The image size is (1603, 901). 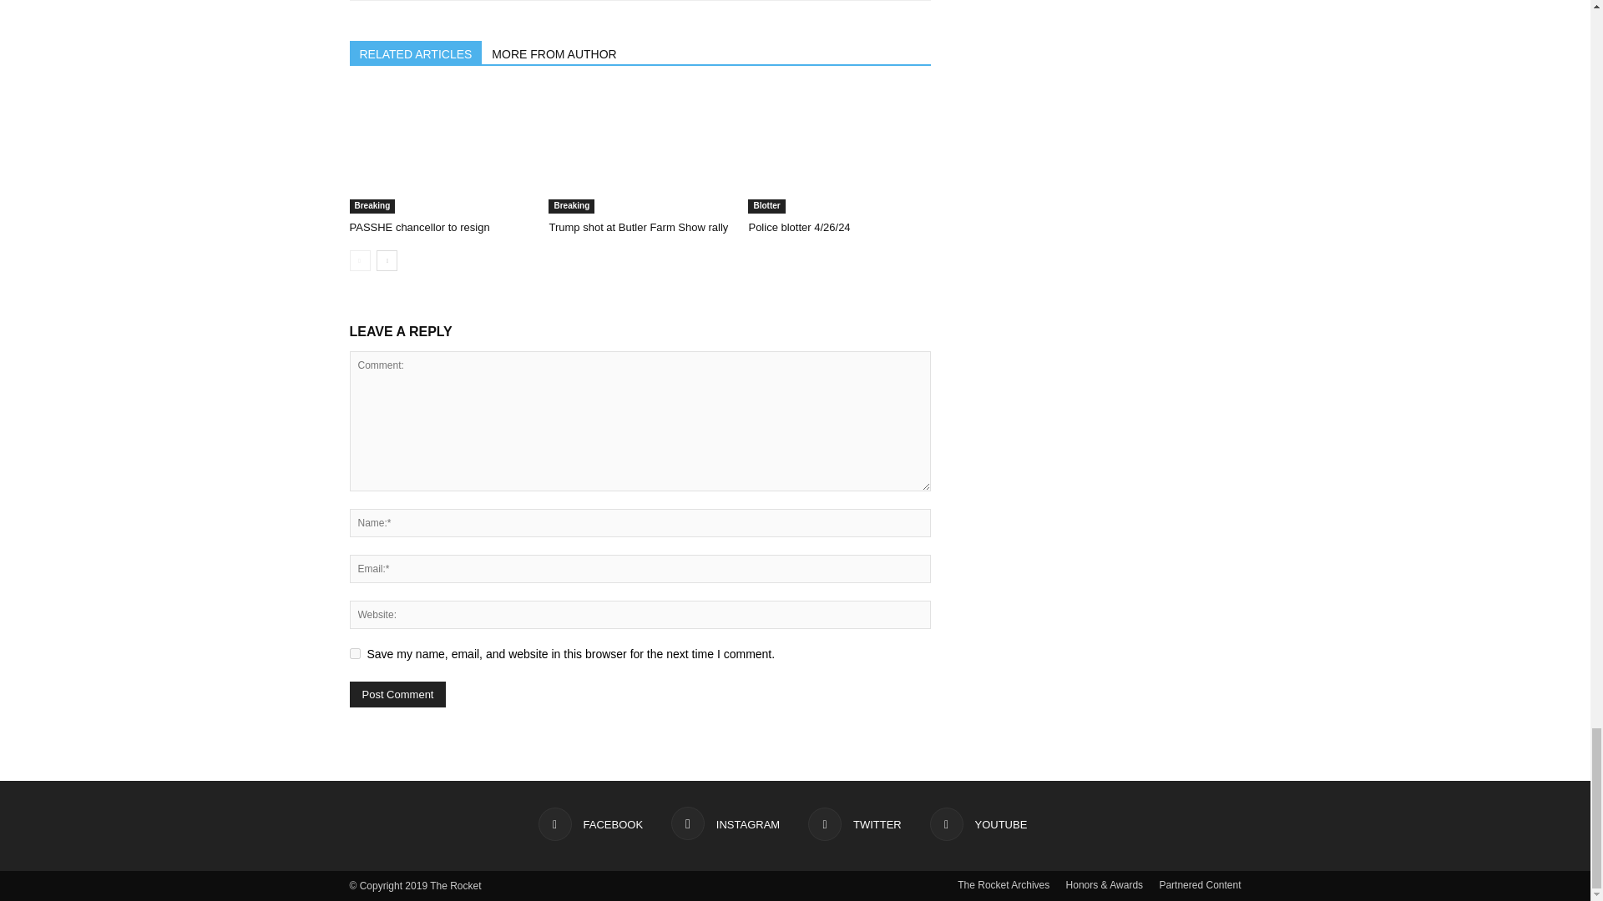 What do you see at coordinates (397, 694) in the screenshot?
I see `Post Comment` at bounding box center [397, 694].